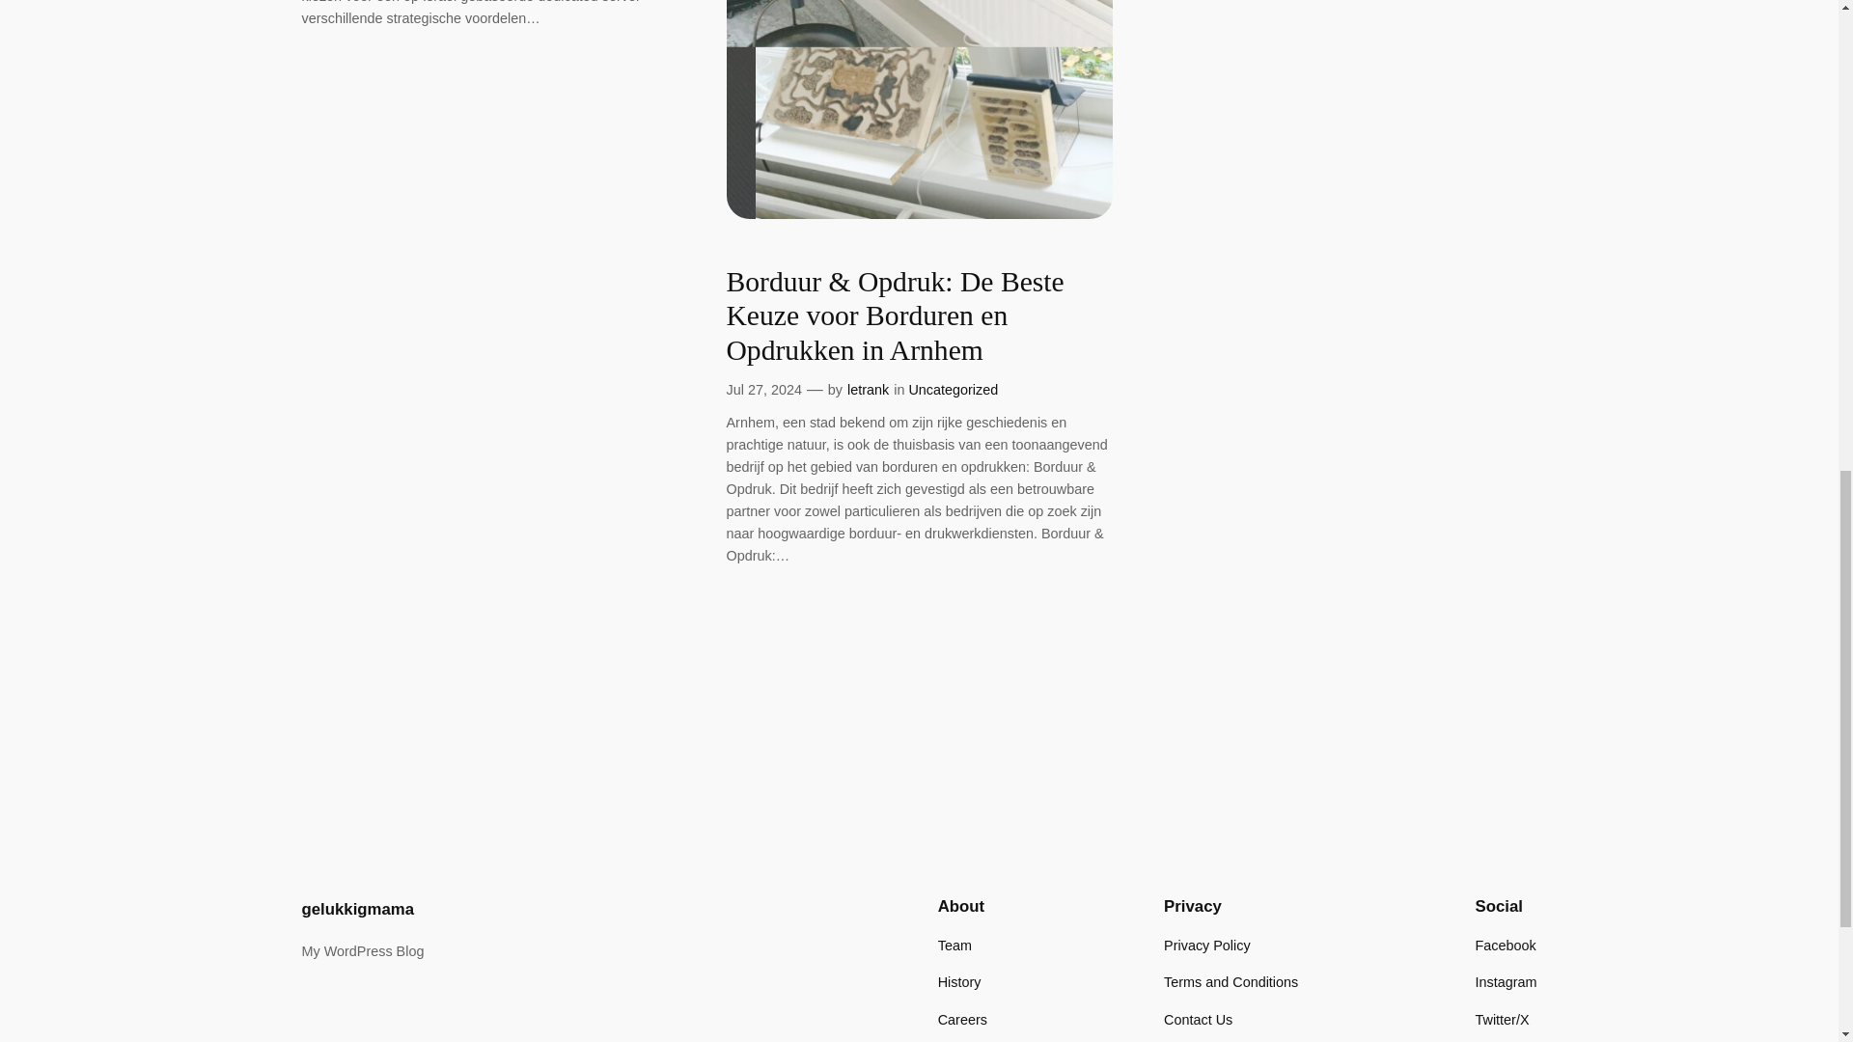  What do you see at coordinates (959, 982) in the screenshot?
I see `History` at bounding box center [959, 982].